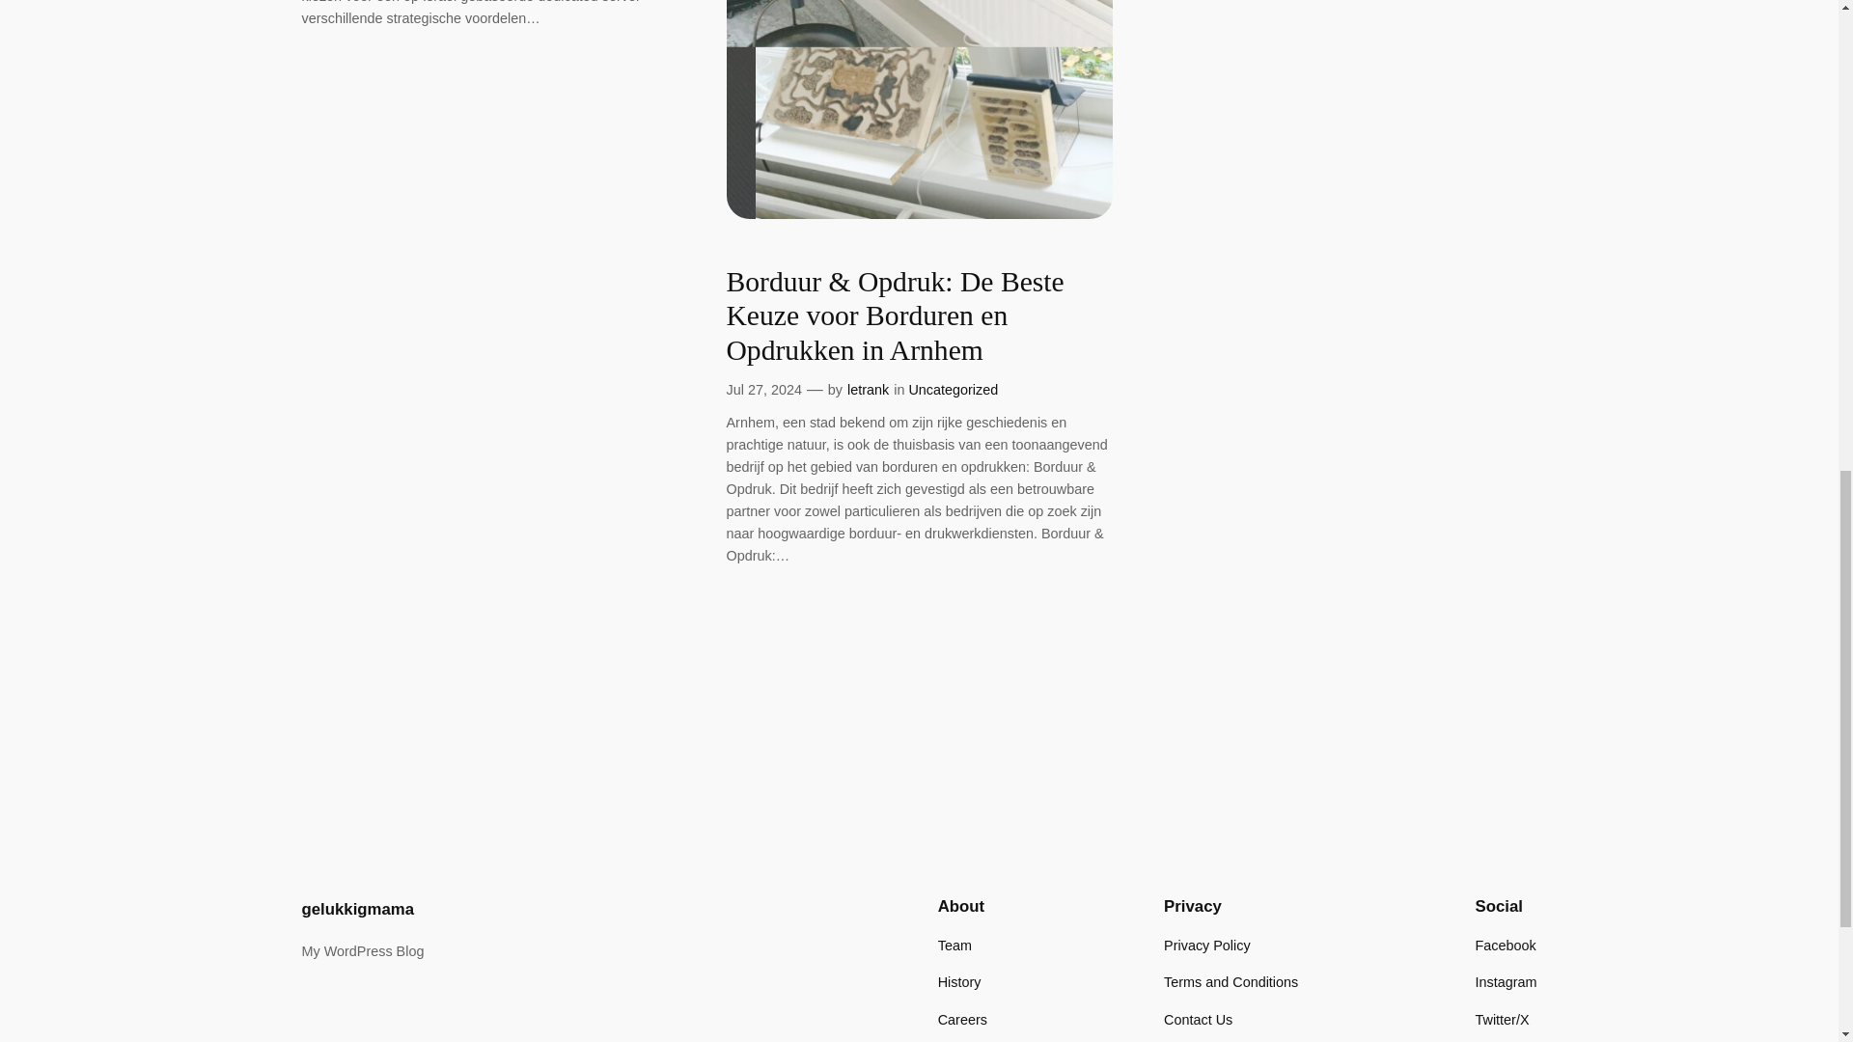  What do you see at coordinates (959, 982) in the screenshot?
I see `History` at bounding box center [959, 982].